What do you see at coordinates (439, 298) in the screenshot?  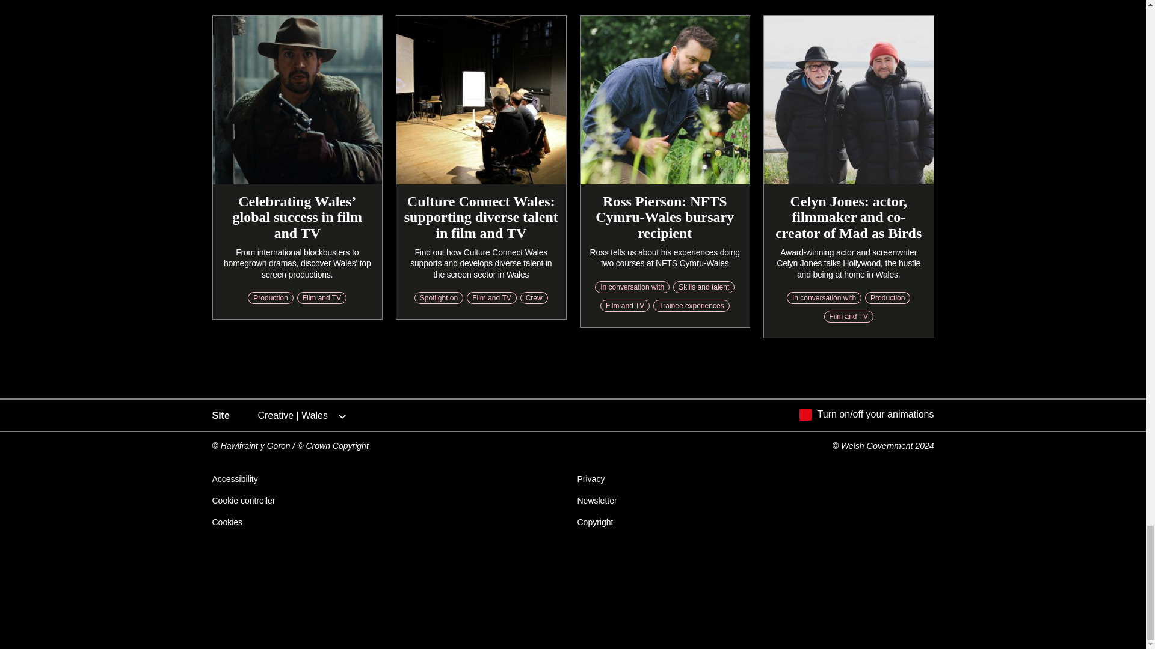 I see `Spotlight on` at bounding box center [439, 298].